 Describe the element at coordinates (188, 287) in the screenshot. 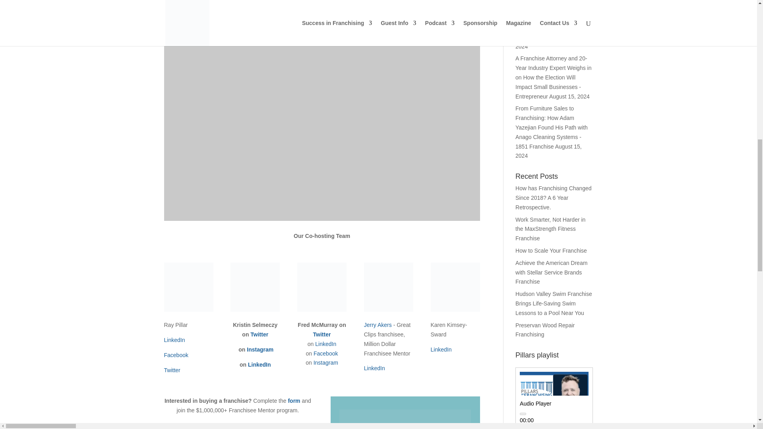

I see `Ray-Pillar-Pillars-co-host-image` at that location.